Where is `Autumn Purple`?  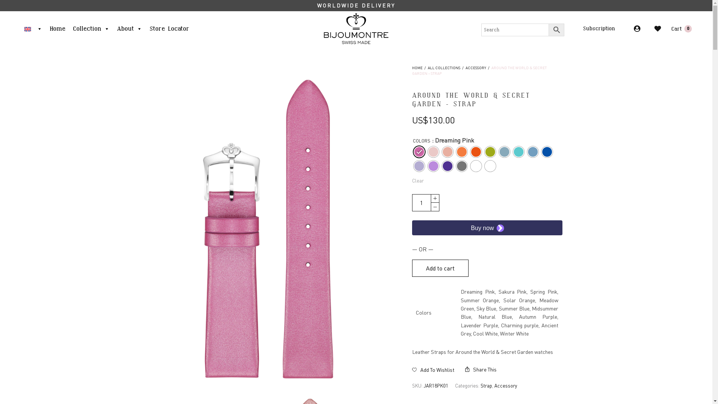
Autumn Purple is located at coordinates (419, 166).